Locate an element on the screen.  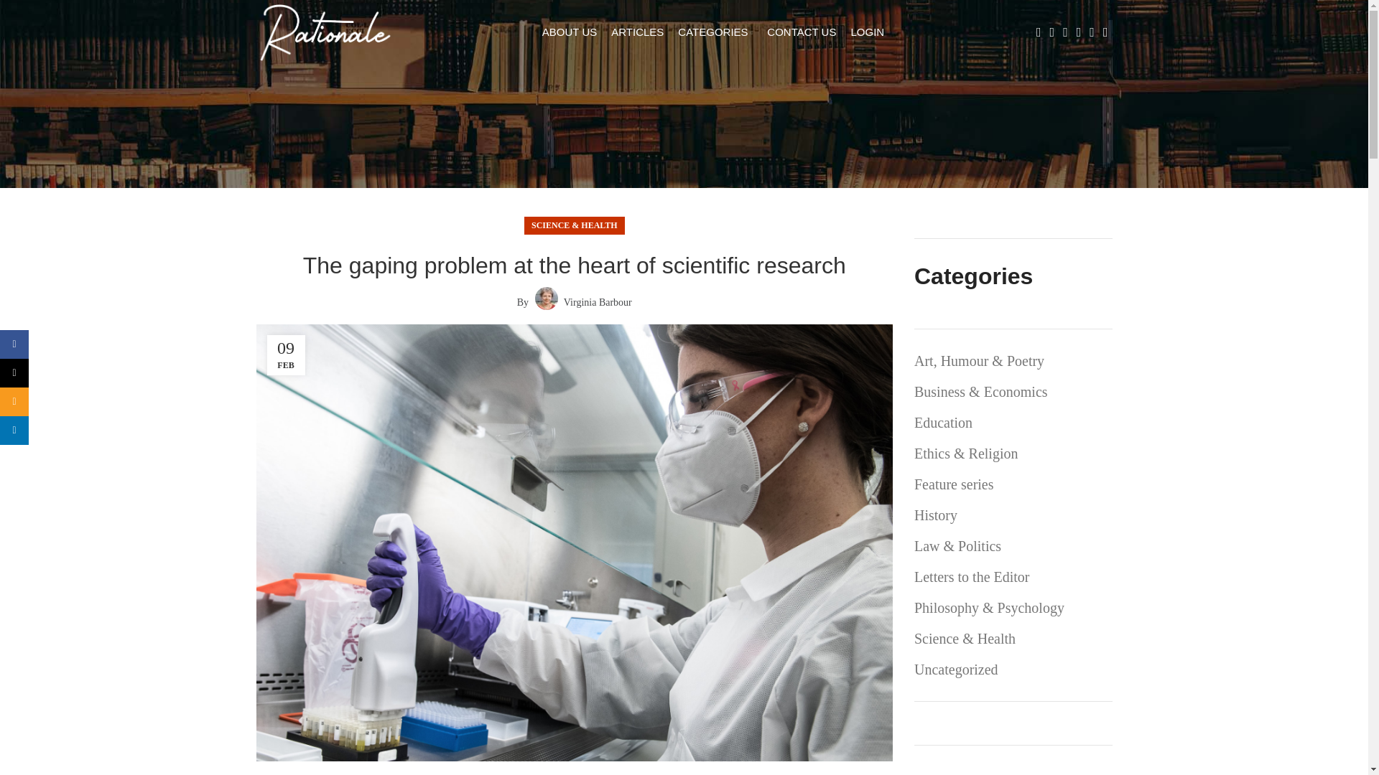
ARTICLES is located at coordinates (636, 32).